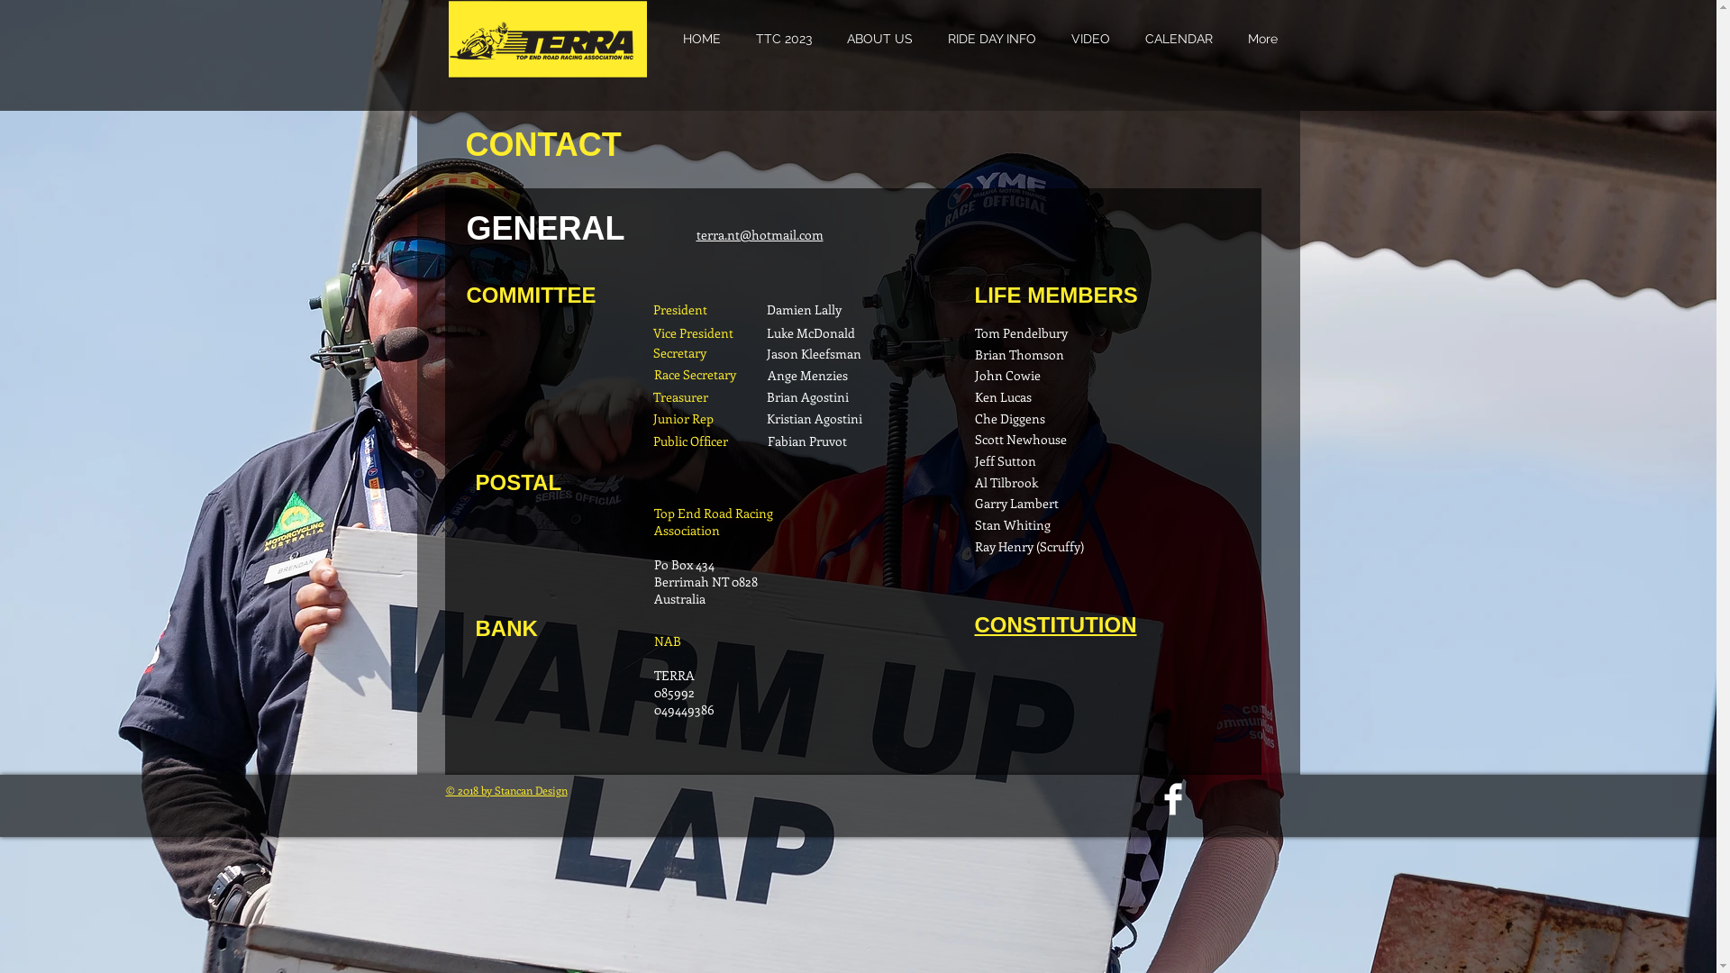  What do you see at coordinates (1179, 40) in the screenshot?
I see `CALENDAR` at bounding box center [1179, 40].